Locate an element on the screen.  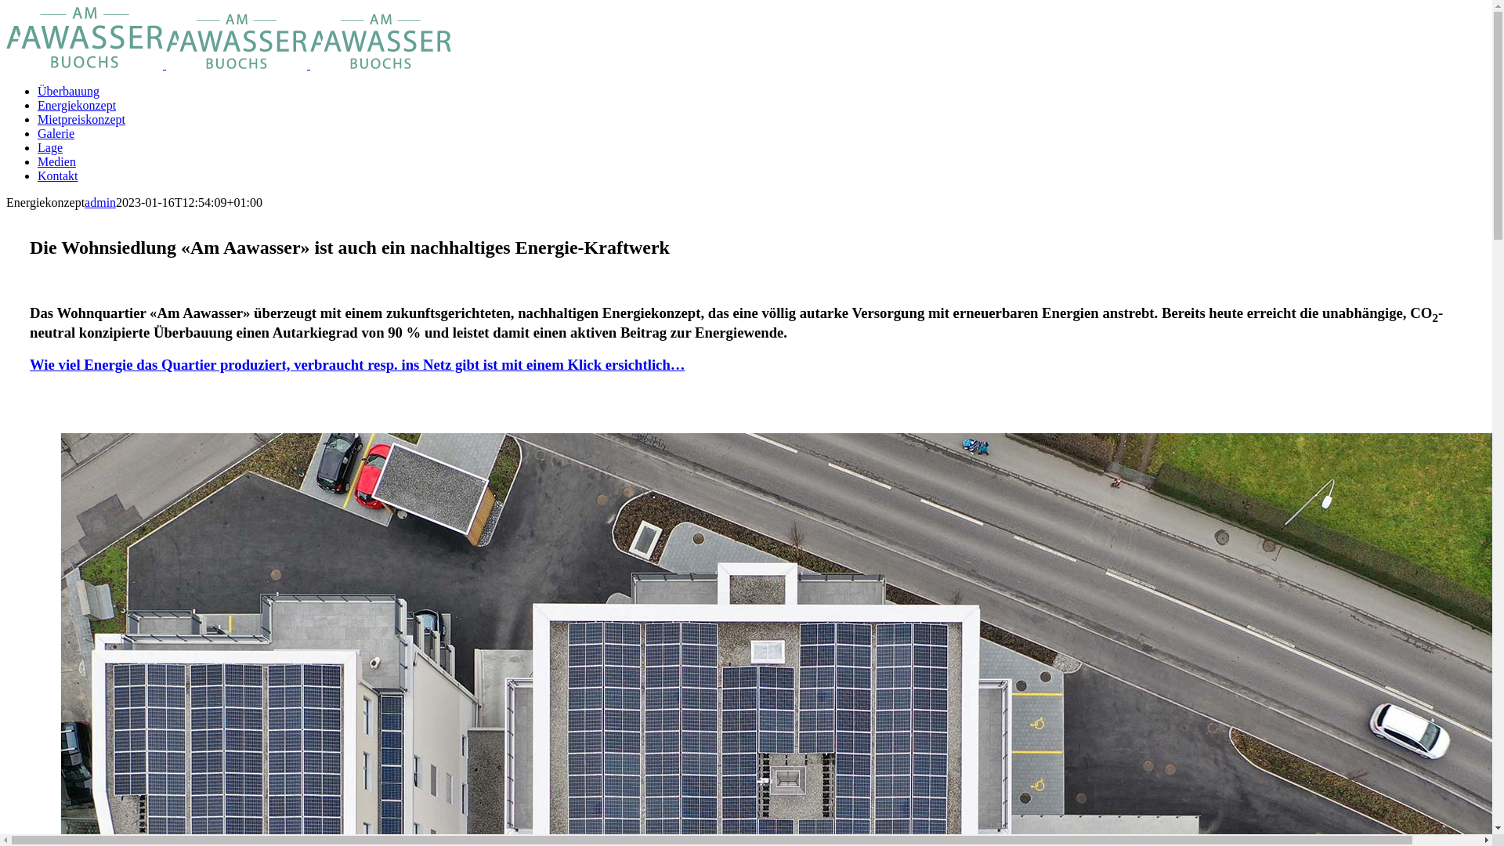
Energiekonzept is located at coordinates (77, 105).